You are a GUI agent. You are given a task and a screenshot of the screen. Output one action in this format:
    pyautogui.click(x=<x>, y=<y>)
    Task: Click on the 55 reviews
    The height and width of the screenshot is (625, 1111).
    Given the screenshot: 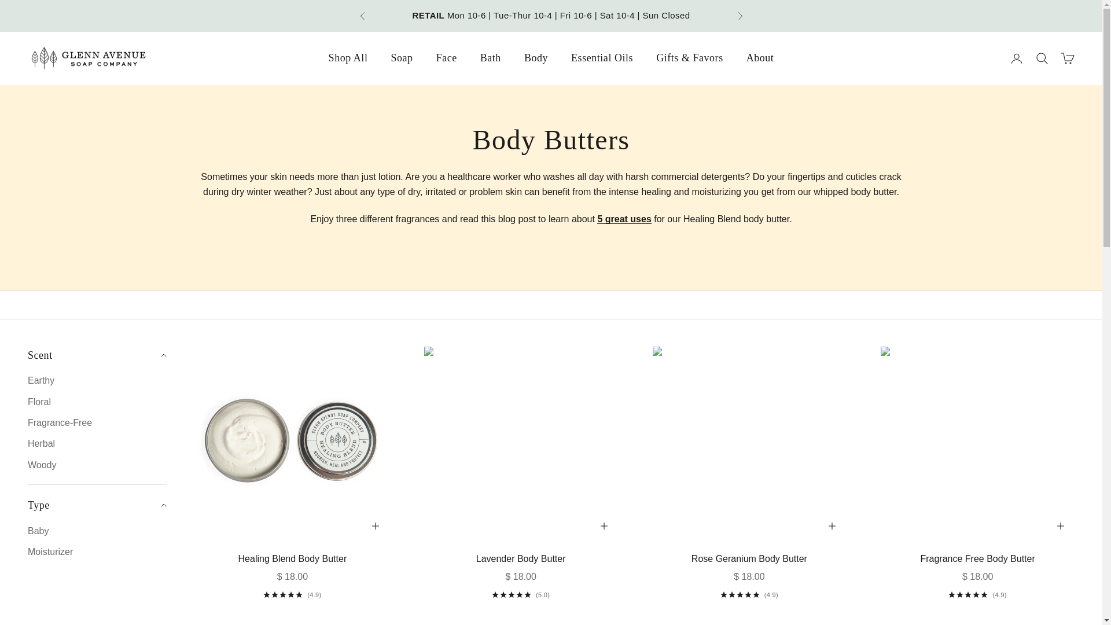 What is the action you would take?
    pyautogui.click(x=749, y=594)
    